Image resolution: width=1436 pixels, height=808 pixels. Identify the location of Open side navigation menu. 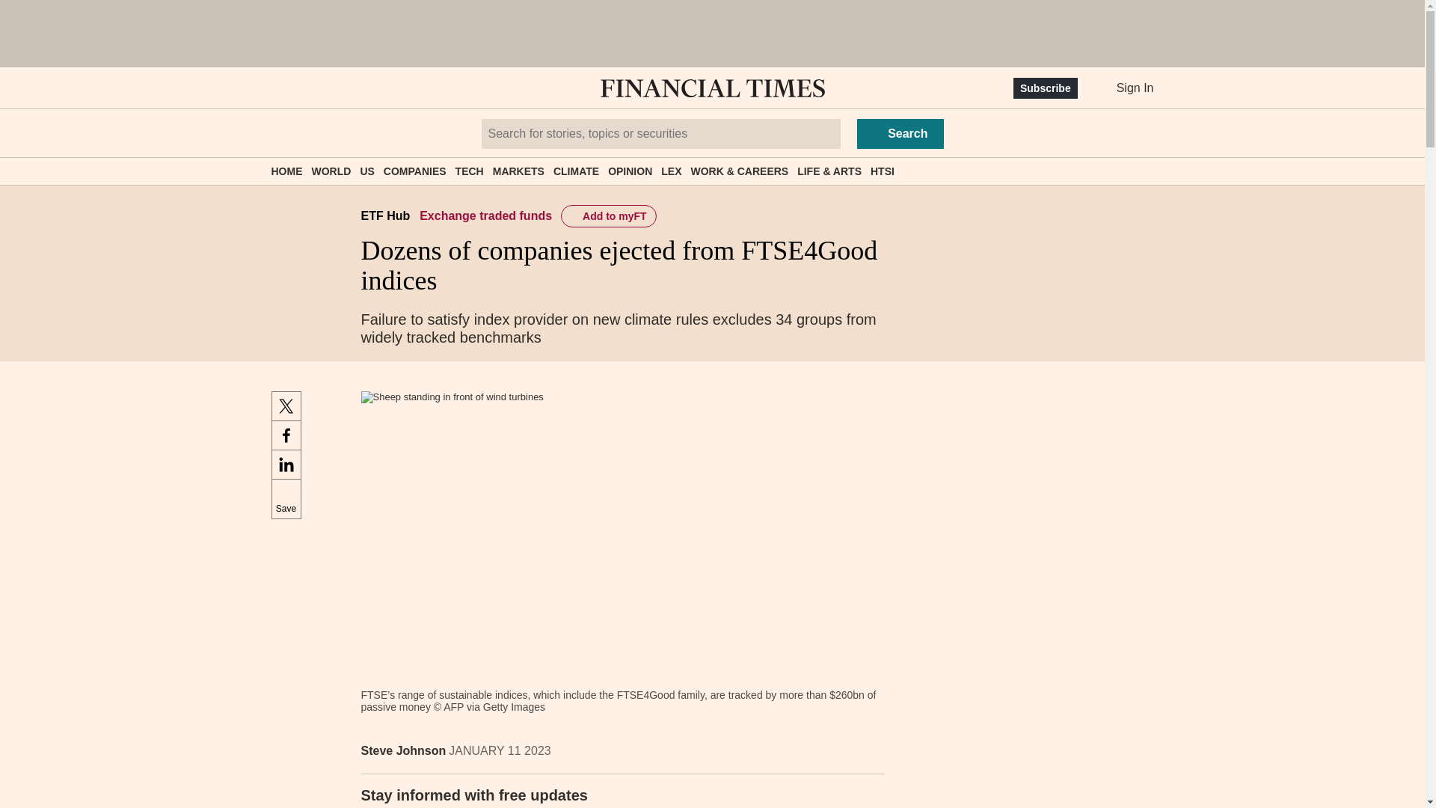
(277, 88).